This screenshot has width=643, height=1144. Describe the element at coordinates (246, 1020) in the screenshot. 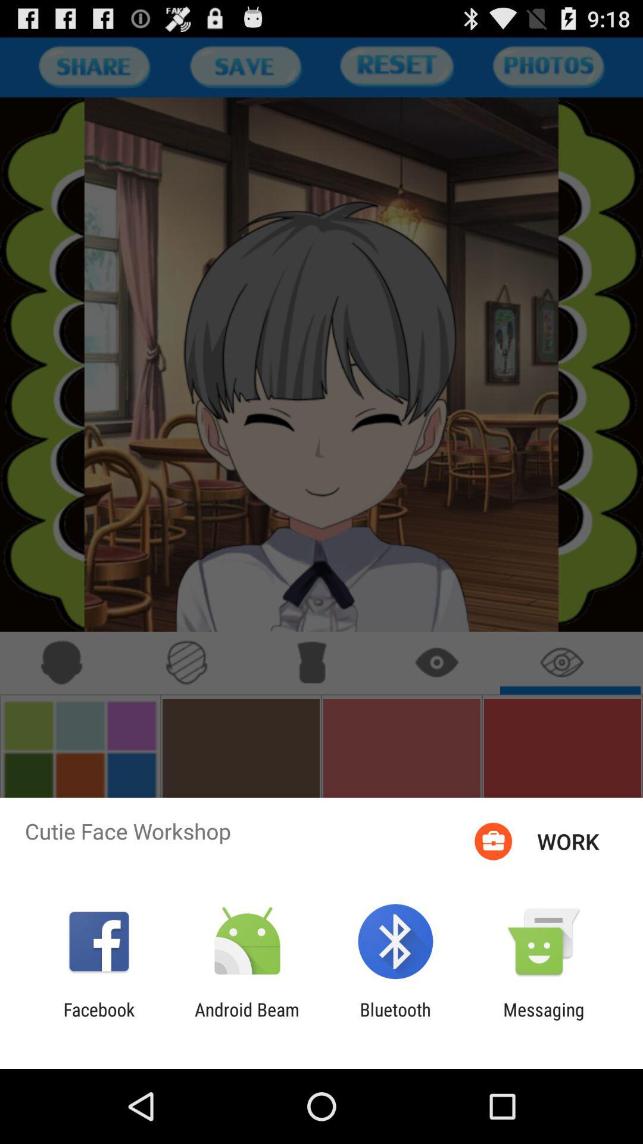

I see `turn off icon next to the facebook item` at that location.